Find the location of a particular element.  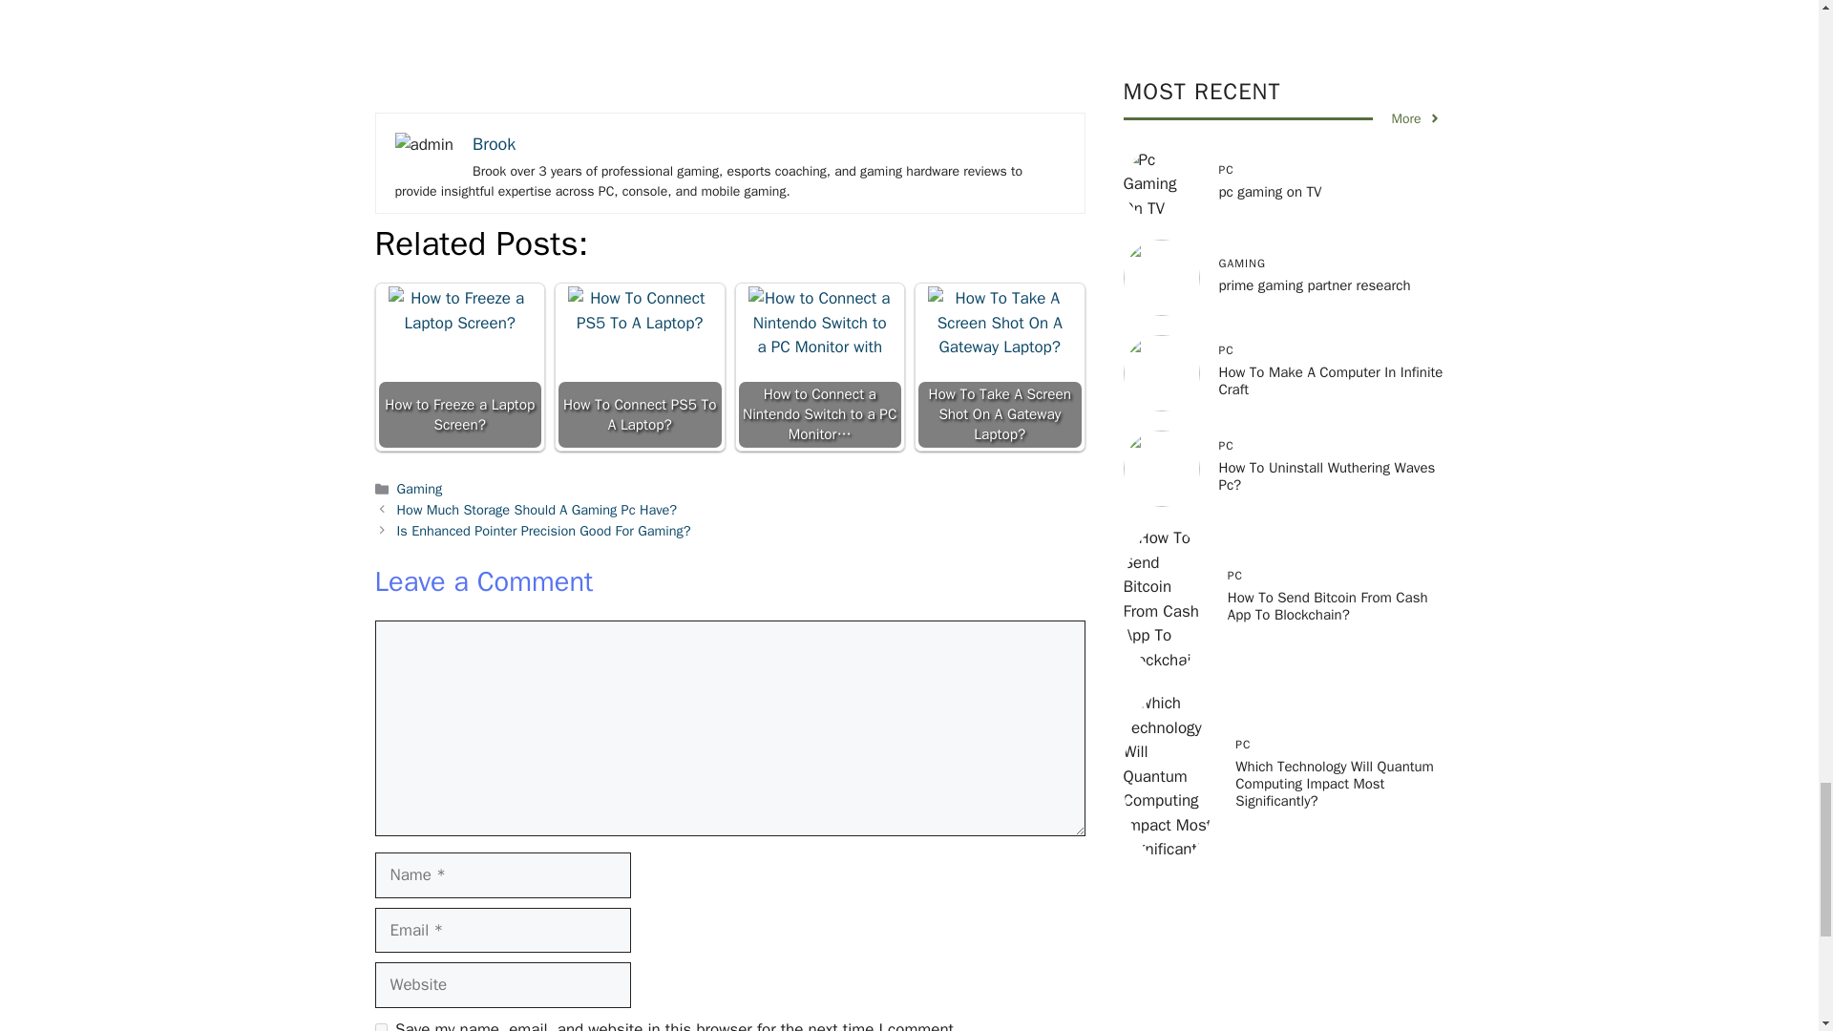

Brook is located at coordinates (494, 144).